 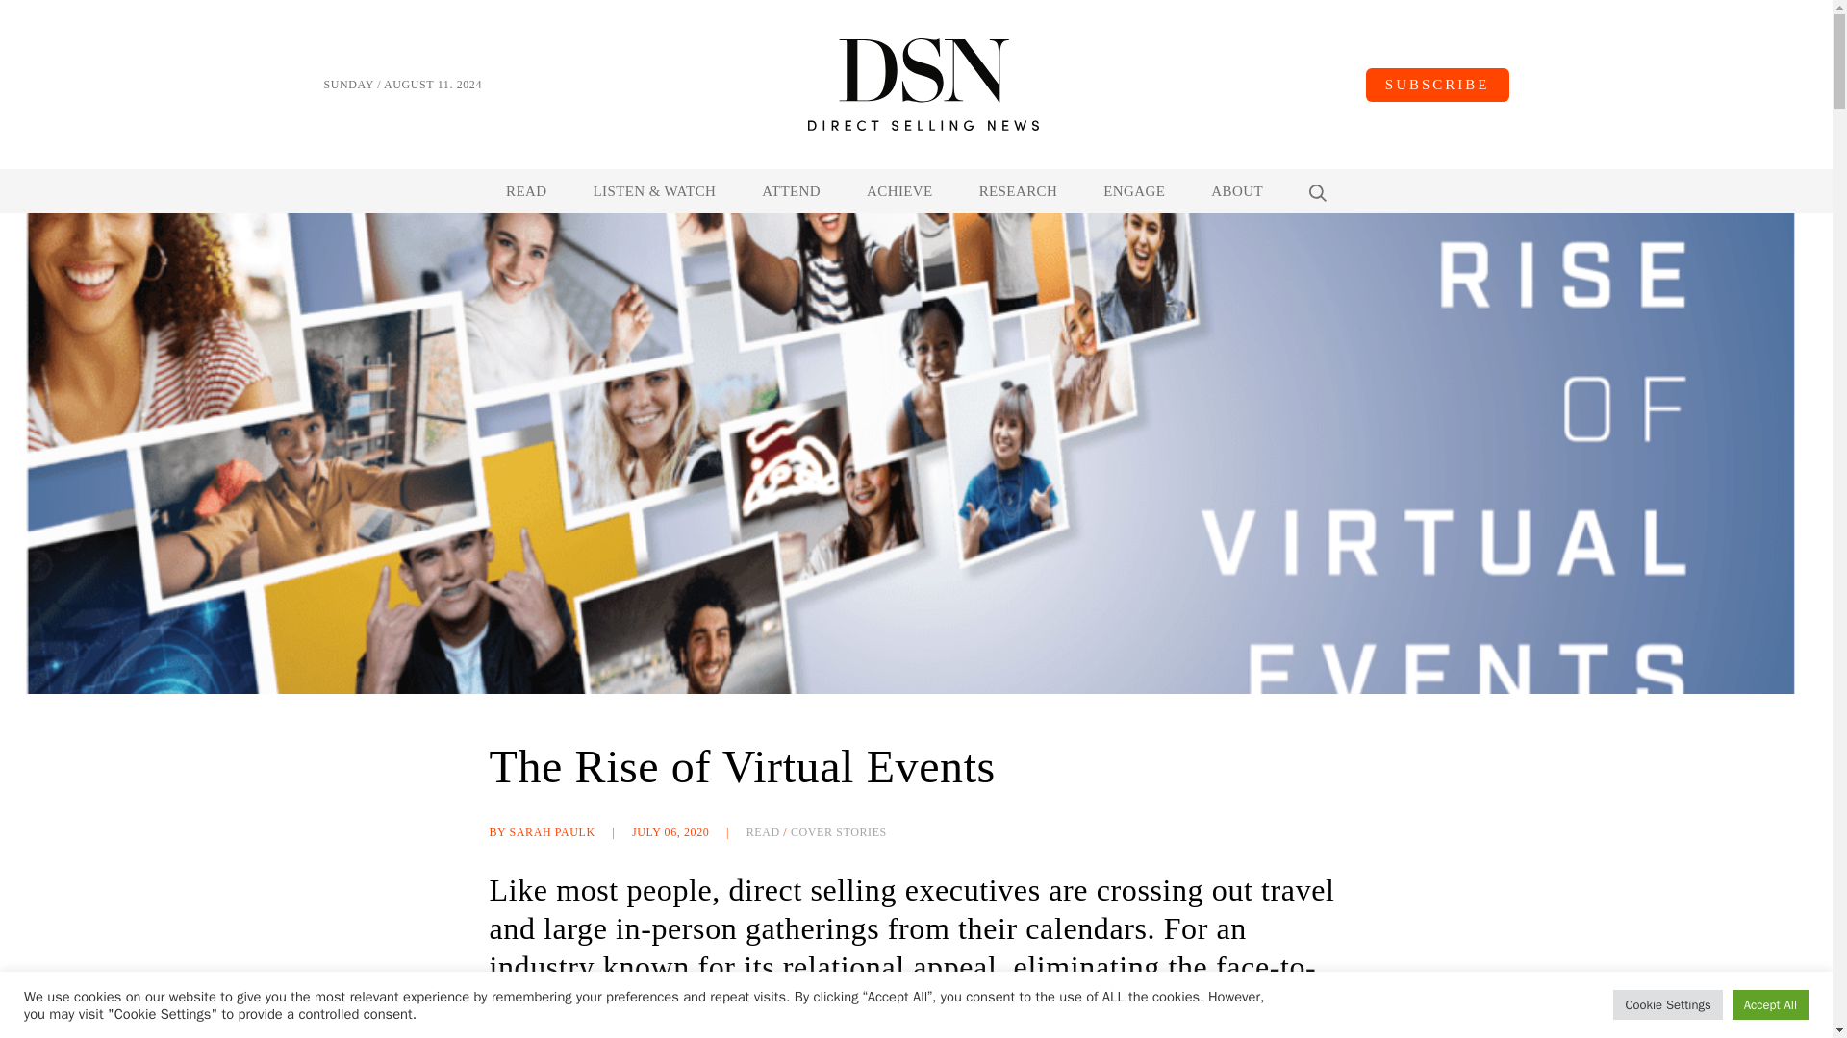 I want to click on SUBSCRIBE, so click(x=1437, y=84).